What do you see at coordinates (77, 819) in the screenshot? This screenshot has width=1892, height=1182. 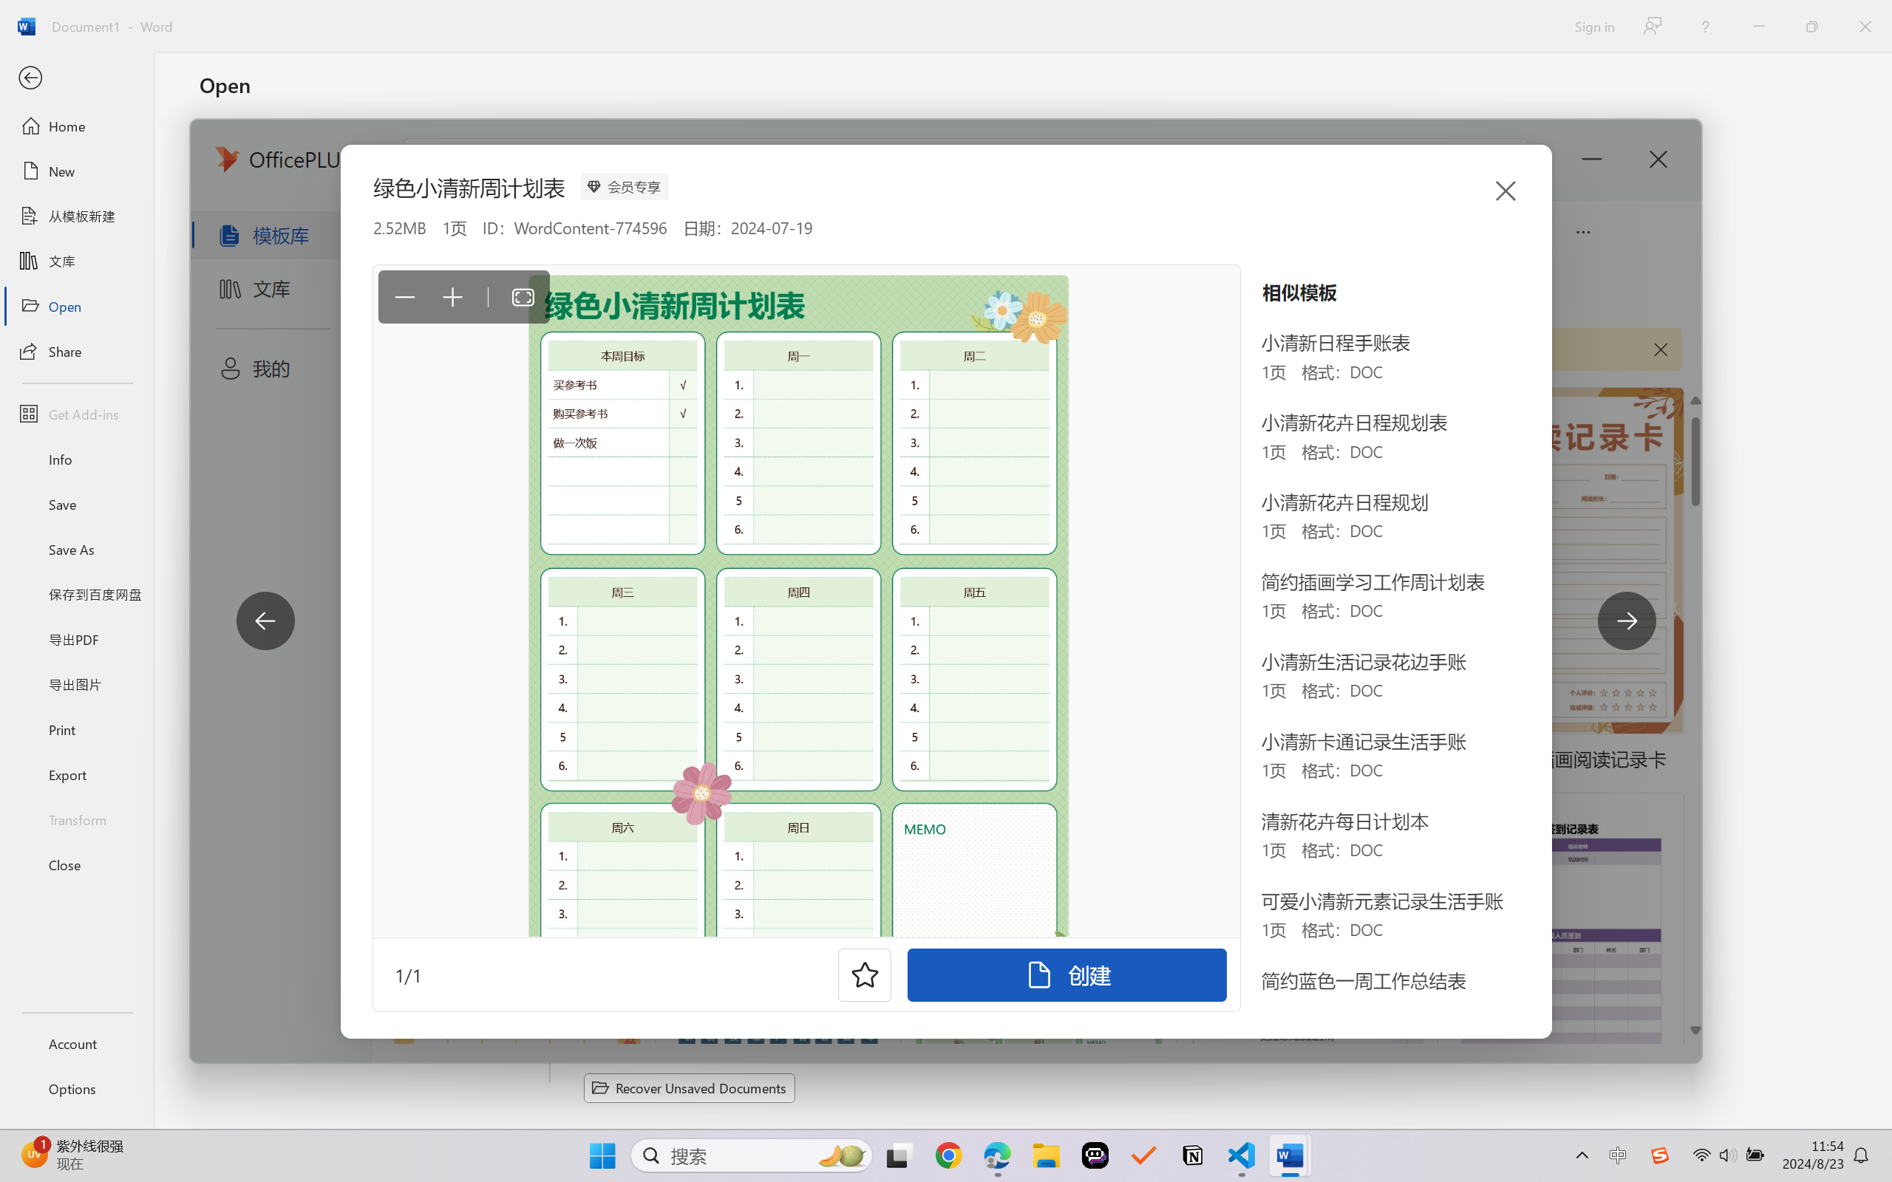 I see `Transform` at bounding box center [77, 819].